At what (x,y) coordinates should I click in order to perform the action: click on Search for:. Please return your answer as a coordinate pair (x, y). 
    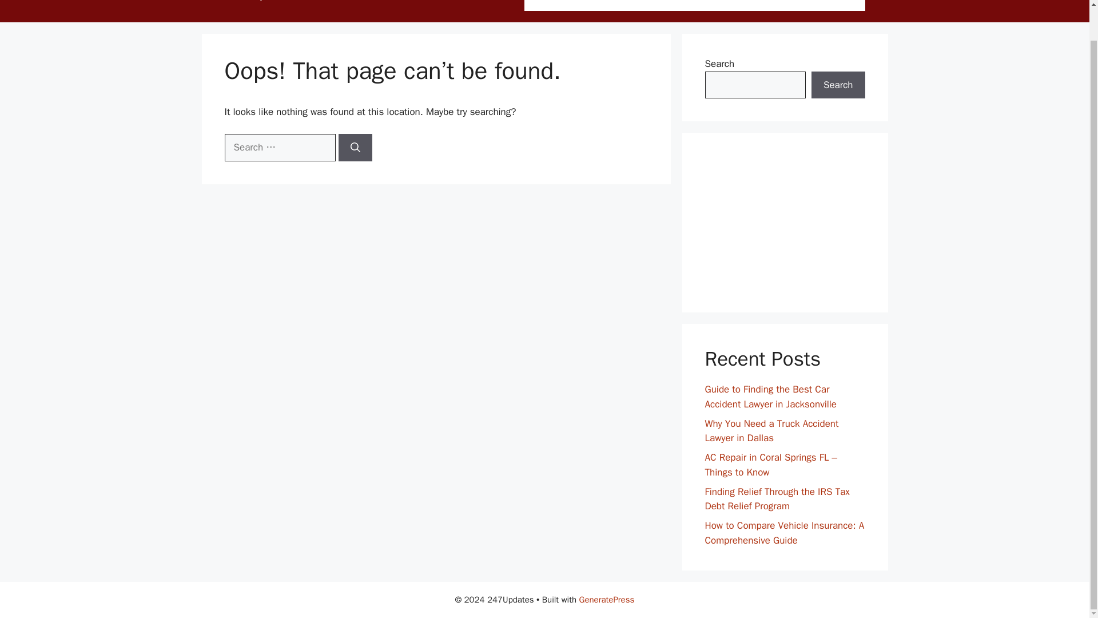
    Looking at the image, I should click on (279, 148).